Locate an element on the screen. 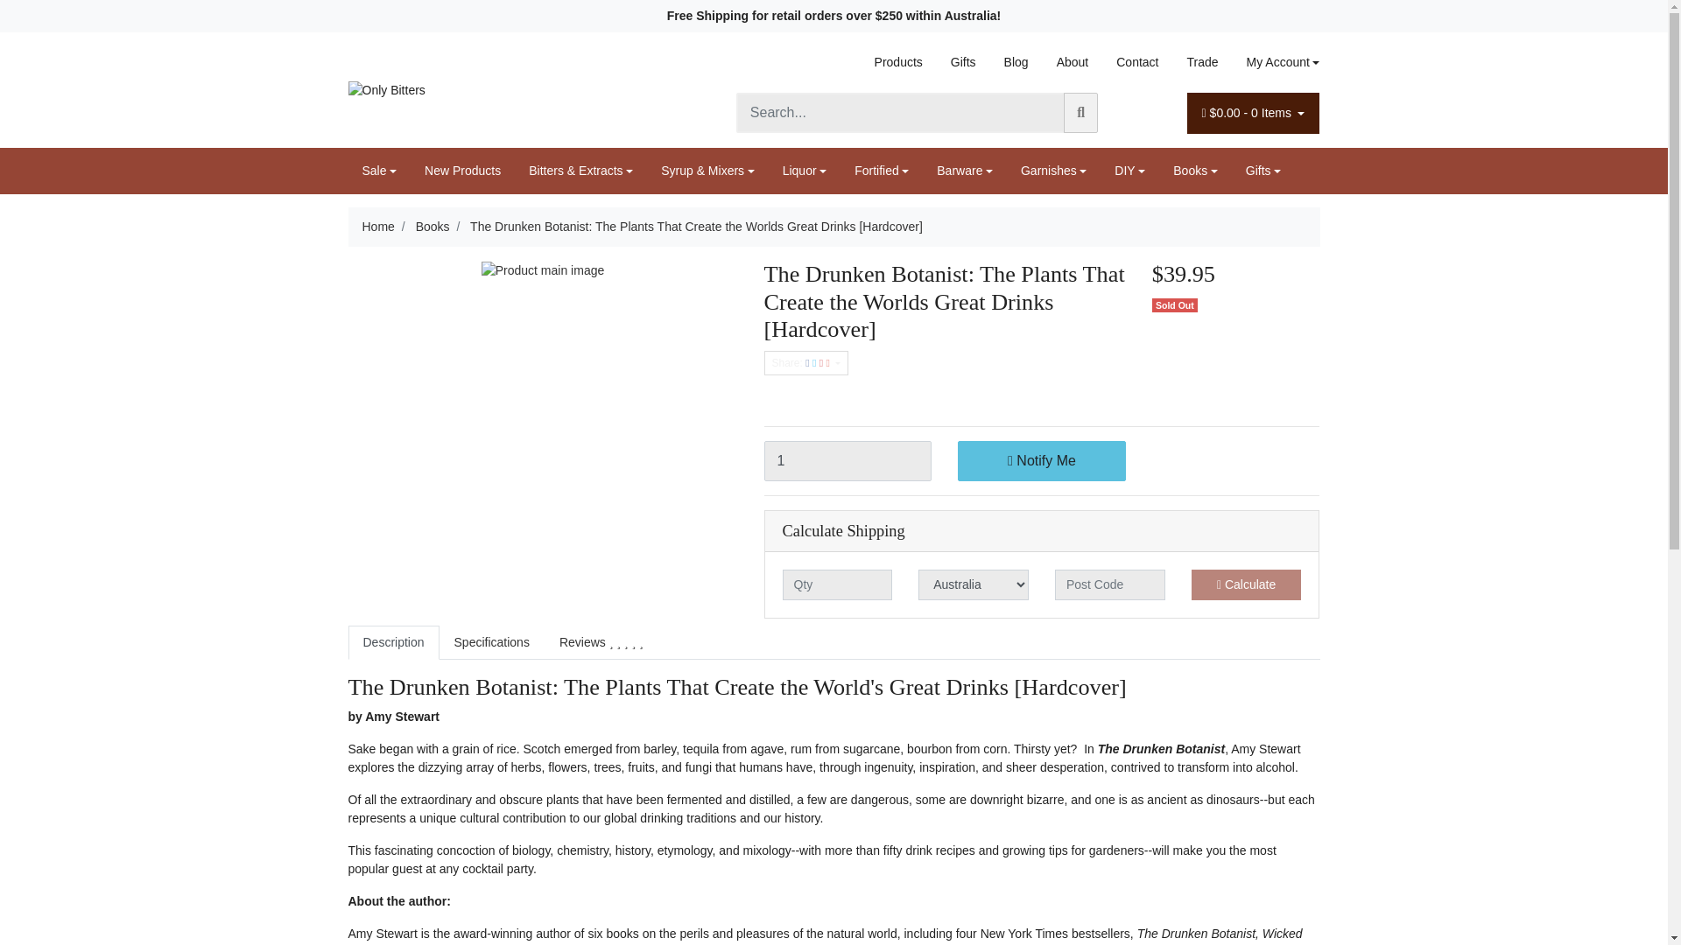 The image size is (1681, 945). Products is located at coordinates (898, 61).